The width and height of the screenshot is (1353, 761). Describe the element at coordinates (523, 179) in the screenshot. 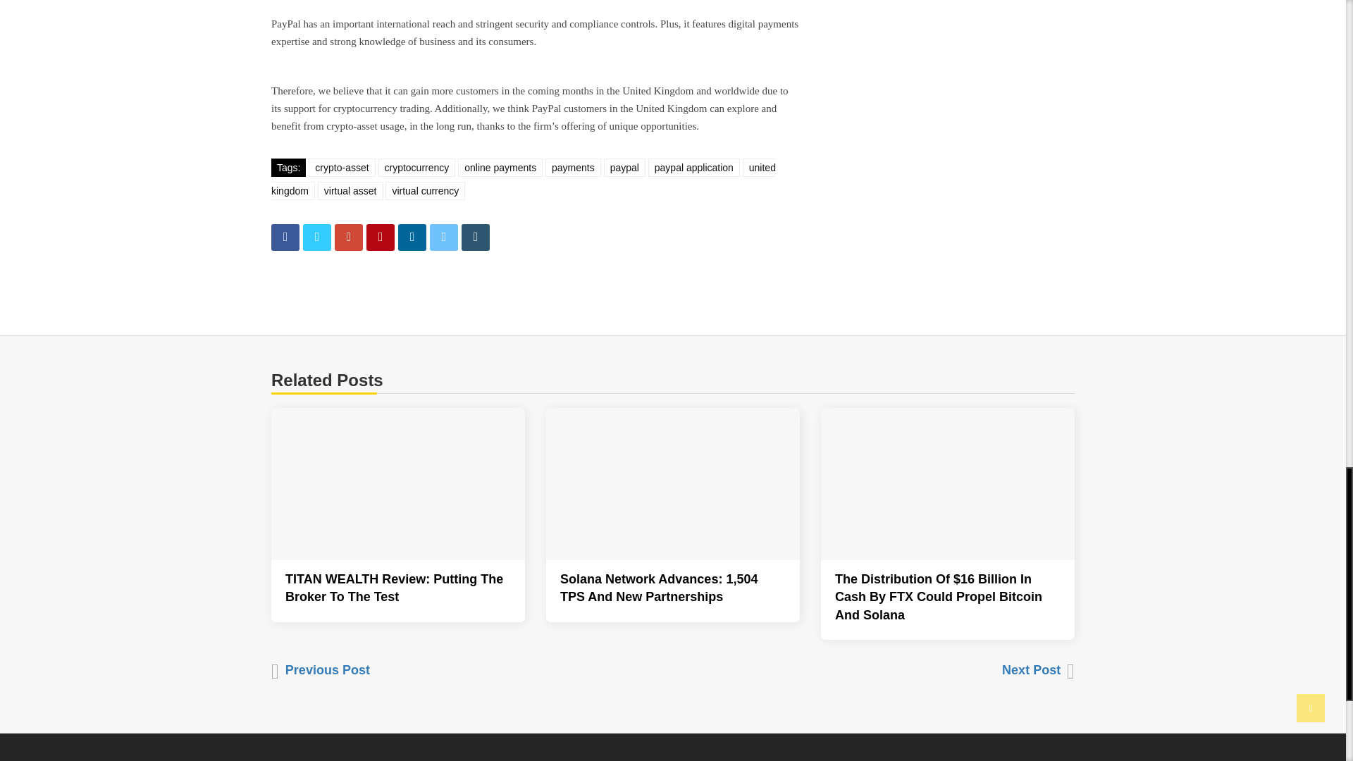

I see `united kingdom` at that location.